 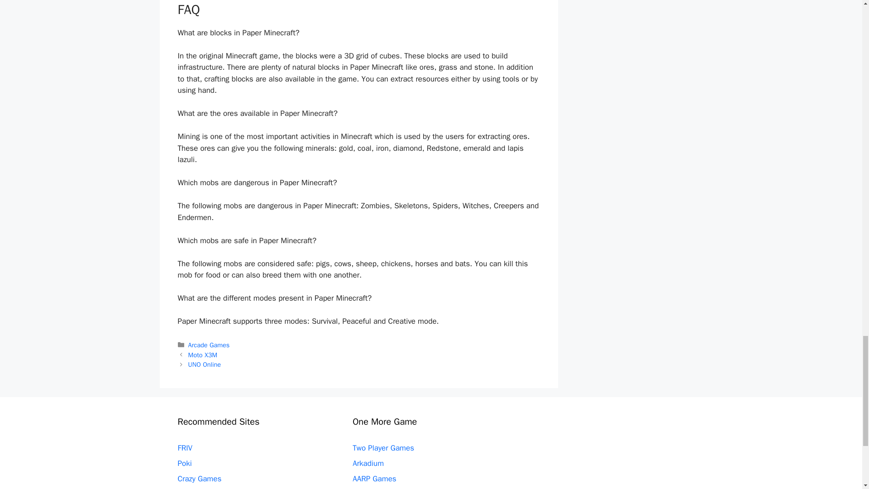 What do you see at coordinates (205, 364) in the screenshot?
I see `Next` at bounding box center [205, 364].